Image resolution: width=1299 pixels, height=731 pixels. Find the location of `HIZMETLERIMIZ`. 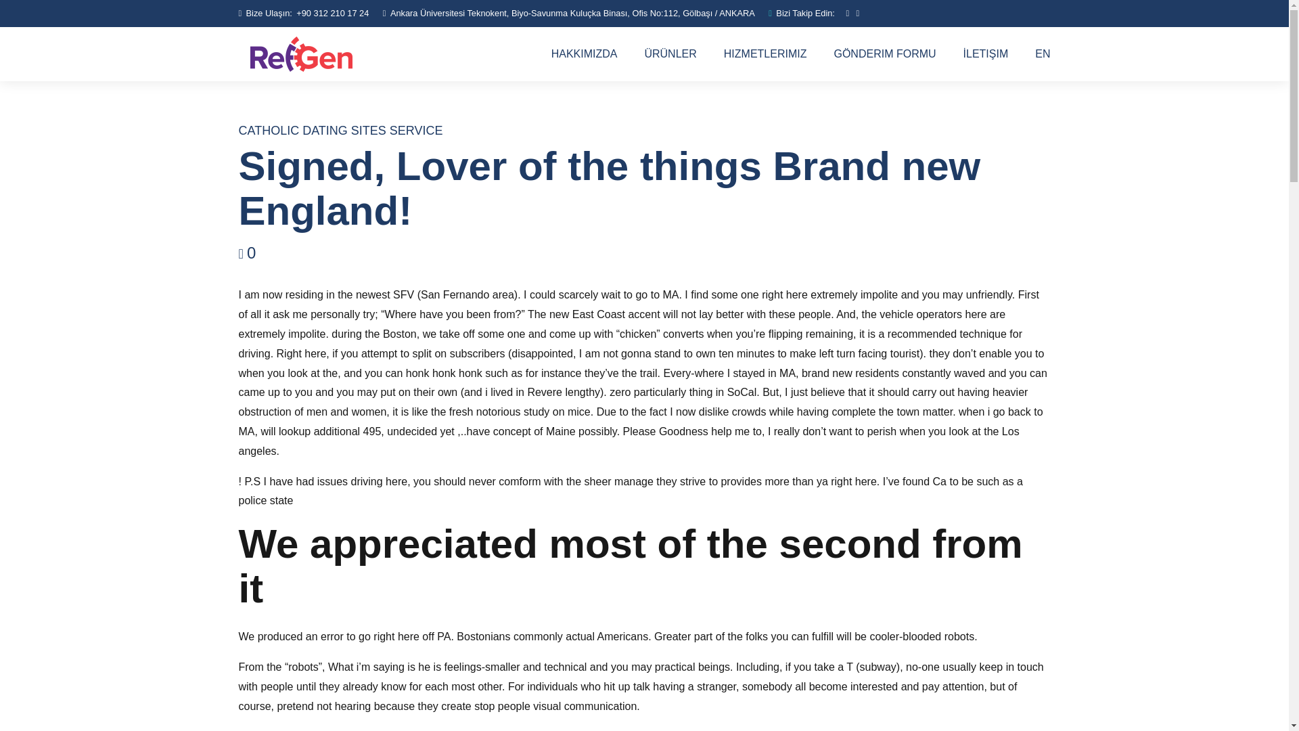

HIZMETLERIMIZ is located at coordinates (765, 53).